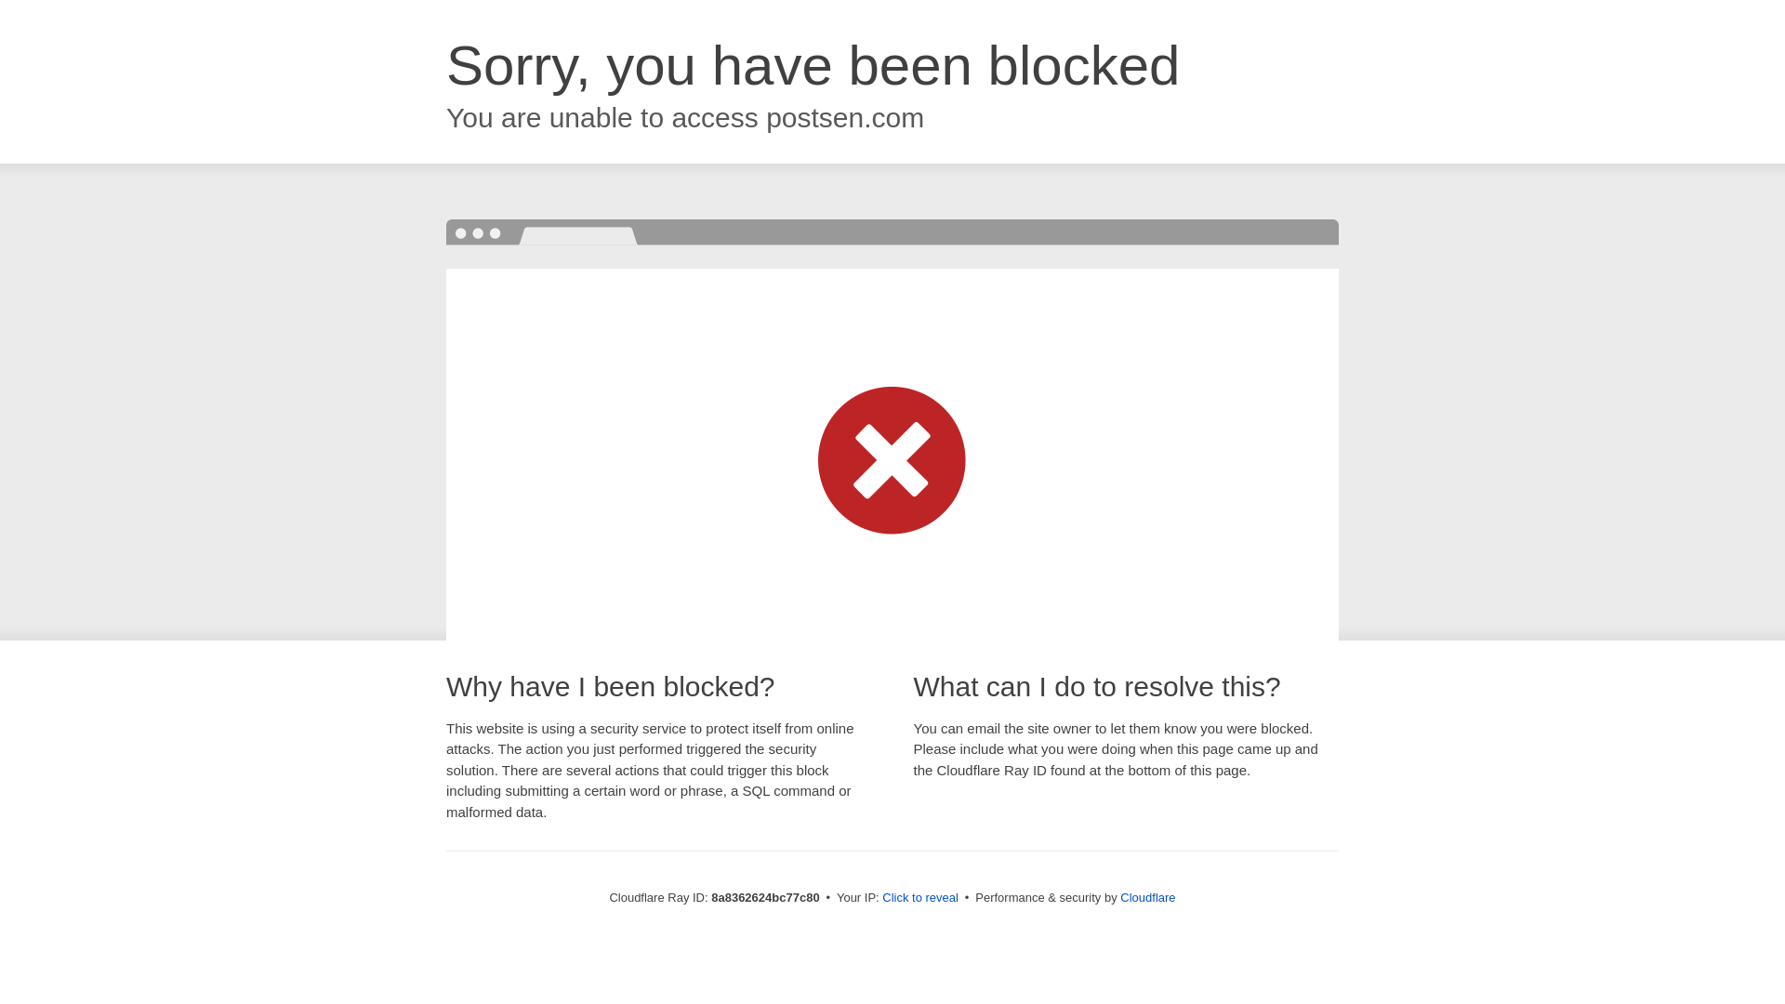  I want to click on Cloudflare, so click(1147, 897).